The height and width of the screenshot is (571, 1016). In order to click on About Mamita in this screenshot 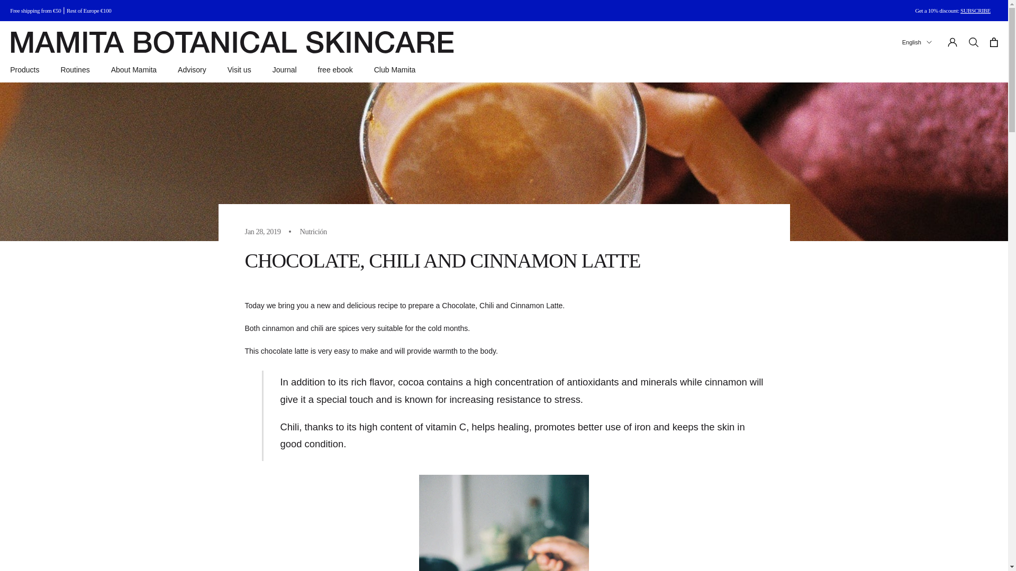, I will do `click(133, 70)`.